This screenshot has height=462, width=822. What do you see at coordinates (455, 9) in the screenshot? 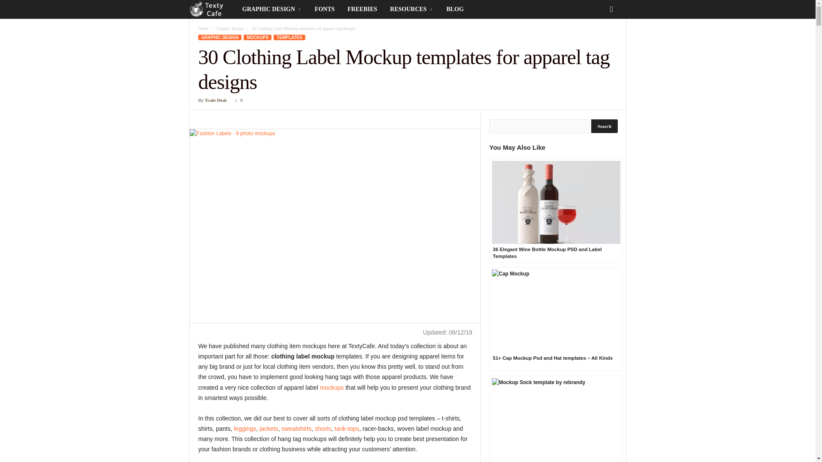
I see `BLOG` at bounding box center [455, 9].